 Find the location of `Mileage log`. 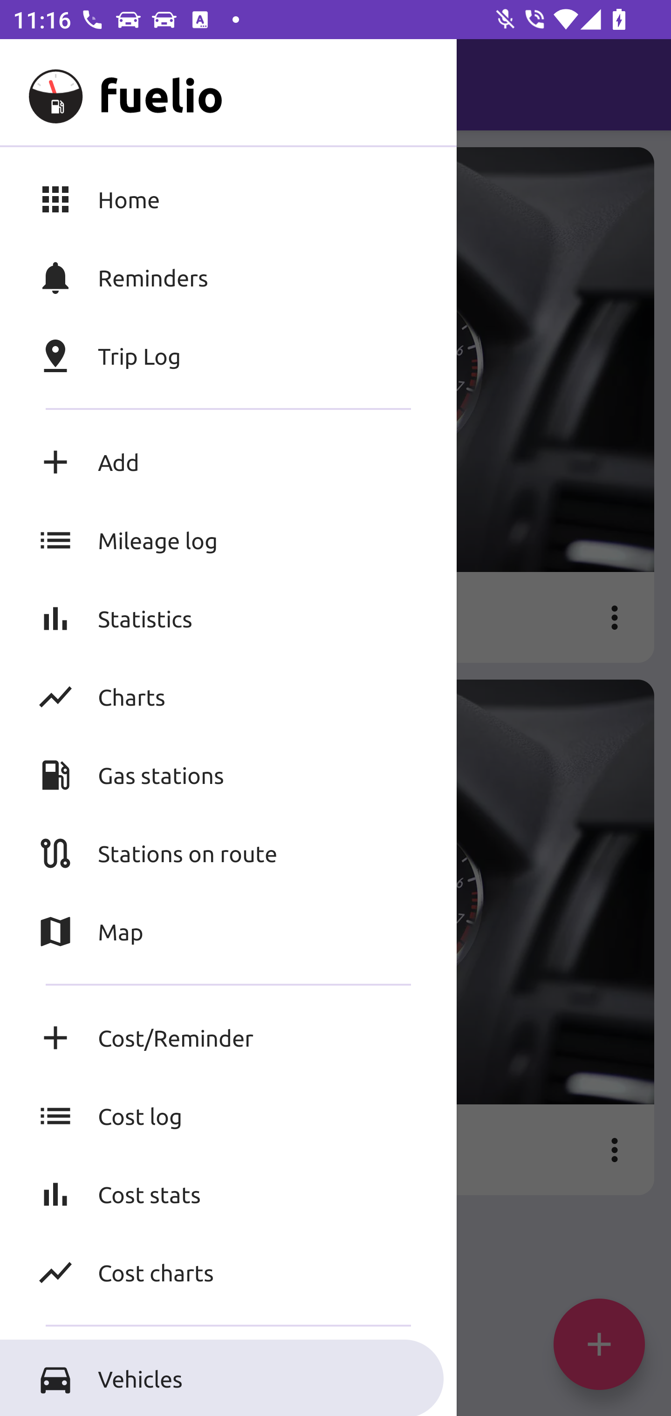

Mileage log is located at coordinates (228, 540).